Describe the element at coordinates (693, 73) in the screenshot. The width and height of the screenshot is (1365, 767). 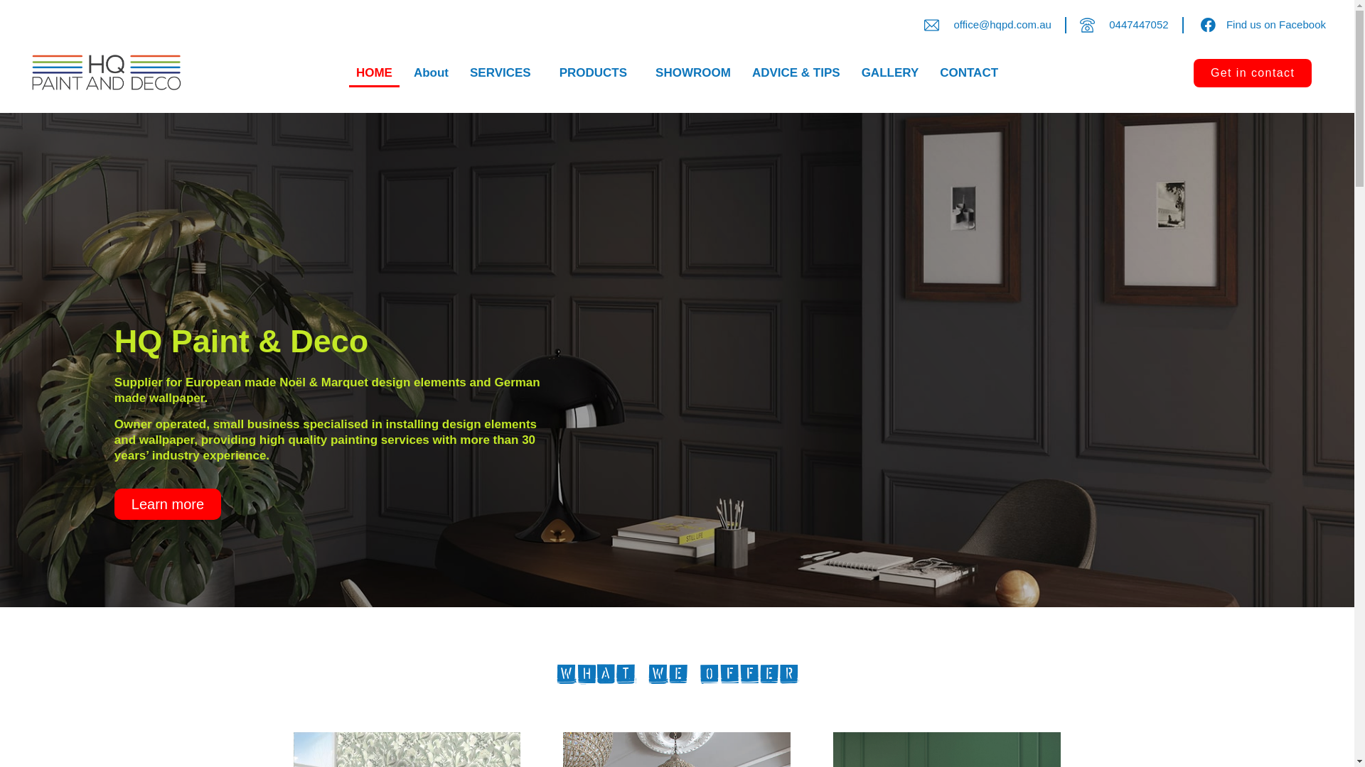
I see `SHOWROOM` at that location.